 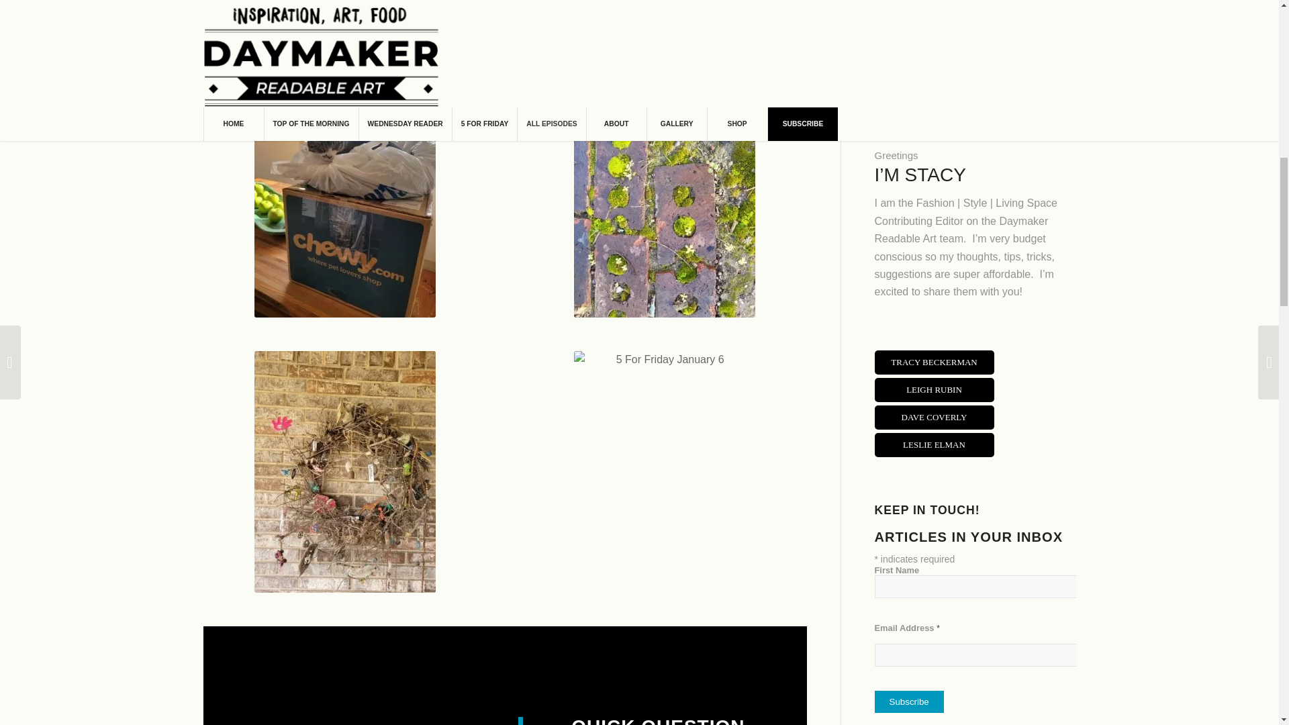 I want to click on LESLIE ELMAN, so click(x=933, y=444).